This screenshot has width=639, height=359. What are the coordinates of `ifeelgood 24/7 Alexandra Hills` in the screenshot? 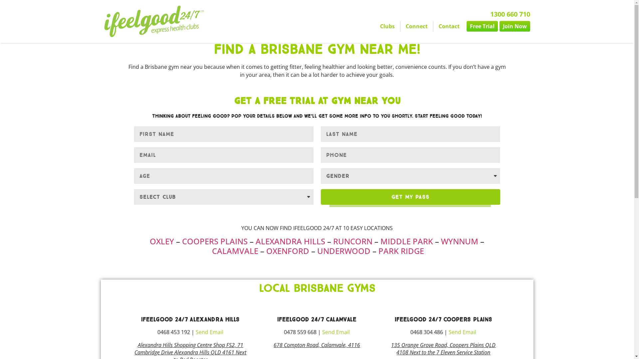 It's located at (190, 320).